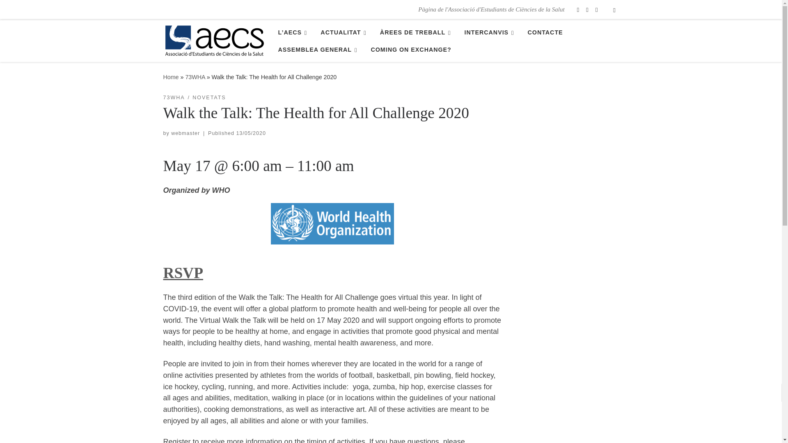 The image size is (788, 443). What do you see at coordinates (186, 133) in the screenshot?
I see `View all posts by webmaster` at bounding box center [186, 133].